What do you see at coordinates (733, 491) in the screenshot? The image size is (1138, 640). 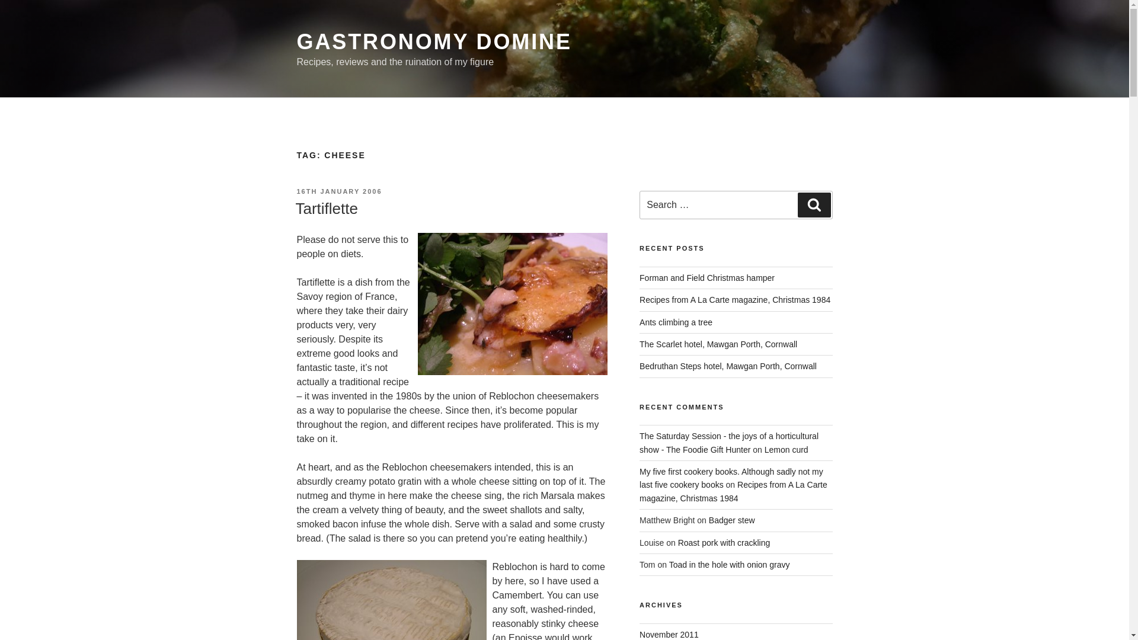 I see `Recipes from A La Carte magazine, Christmas 1984` at bounding box center [733, 491].